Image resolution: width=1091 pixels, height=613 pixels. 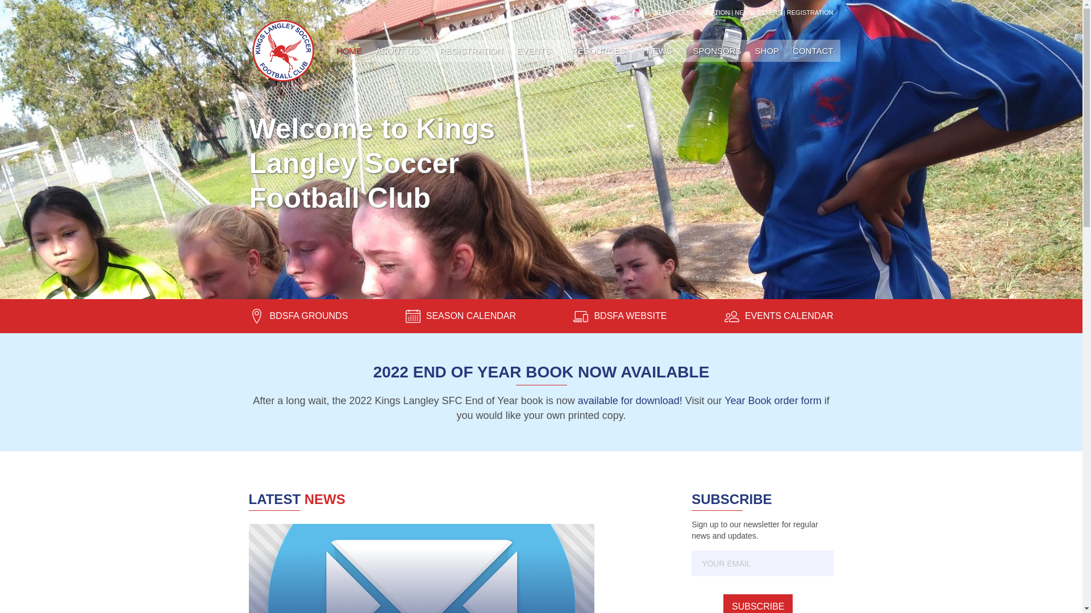 I want to click on ABOUT US, so click(x=401, y=51).